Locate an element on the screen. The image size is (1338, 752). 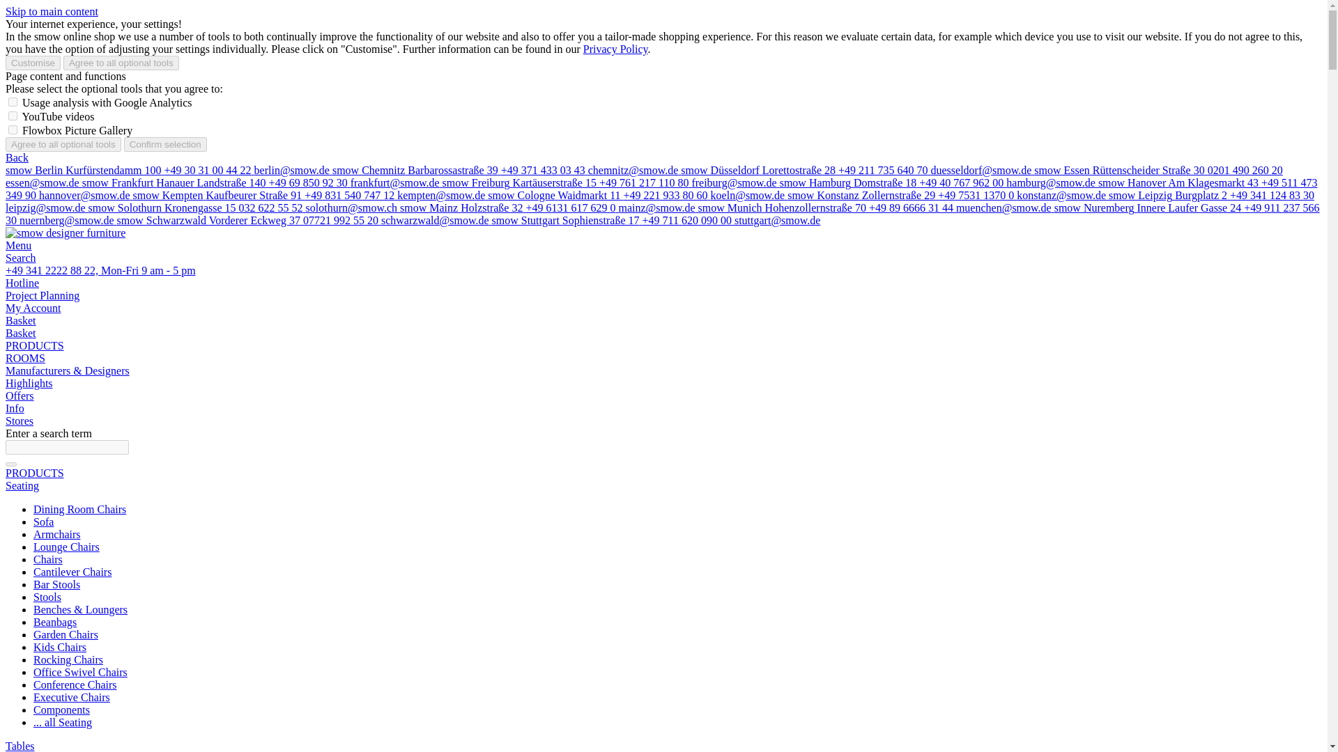
checked is located at coordinates (13, 116).